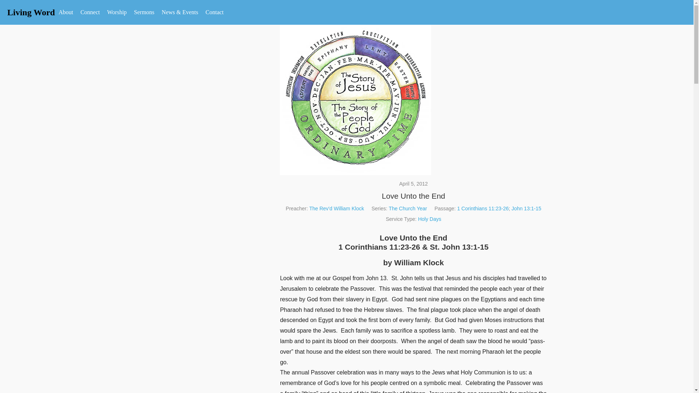 The width and height of the screenshot is (699, 393). What do you see at coordinates (215, 12) in the screenshot?
I see `Contact` at bounding box center [215, 12].